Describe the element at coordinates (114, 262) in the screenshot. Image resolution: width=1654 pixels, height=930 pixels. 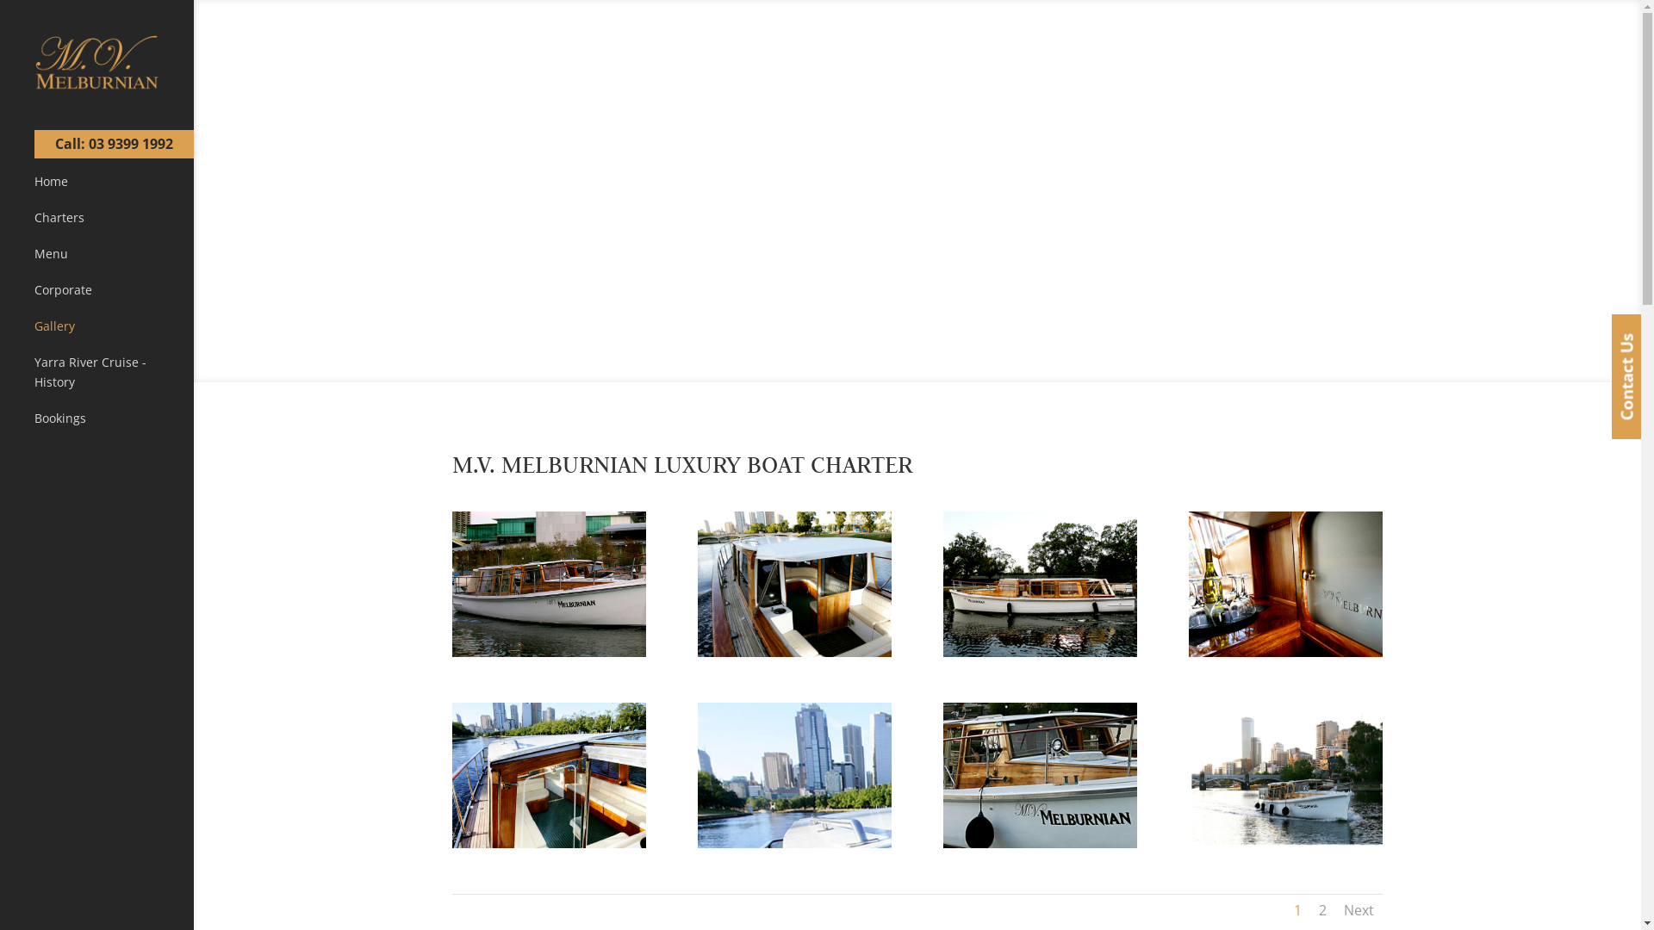
I see `Menu` at that location.